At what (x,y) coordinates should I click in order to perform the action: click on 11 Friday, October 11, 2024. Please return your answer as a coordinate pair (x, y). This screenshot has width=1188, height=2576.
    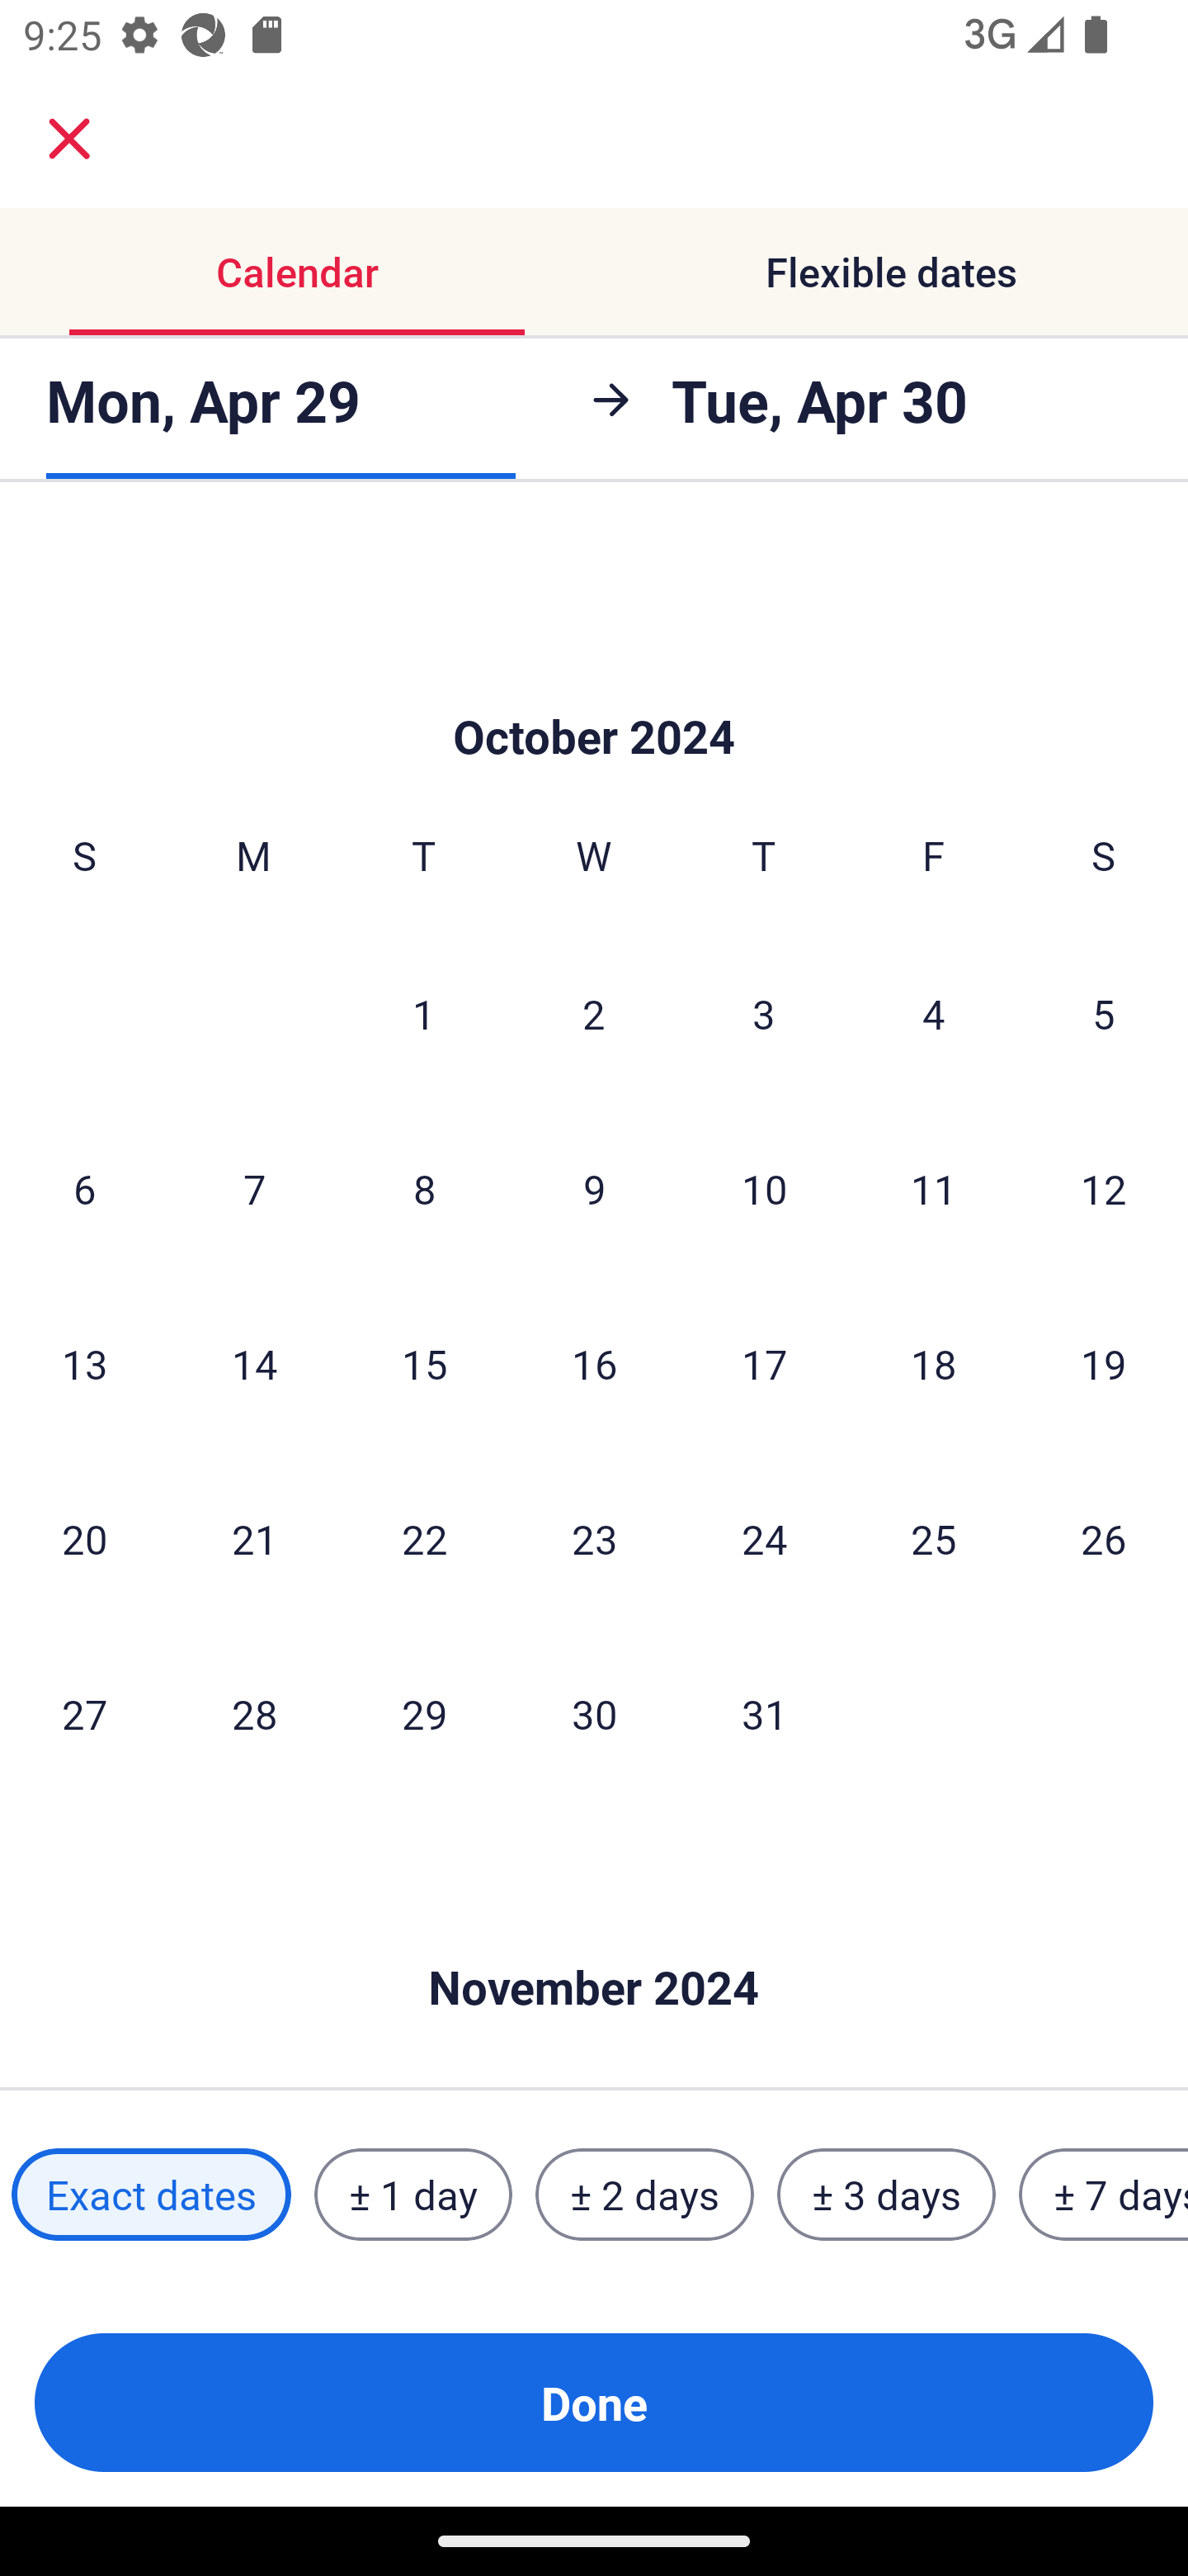
    Looking at the image, I should click on (934, 1189).